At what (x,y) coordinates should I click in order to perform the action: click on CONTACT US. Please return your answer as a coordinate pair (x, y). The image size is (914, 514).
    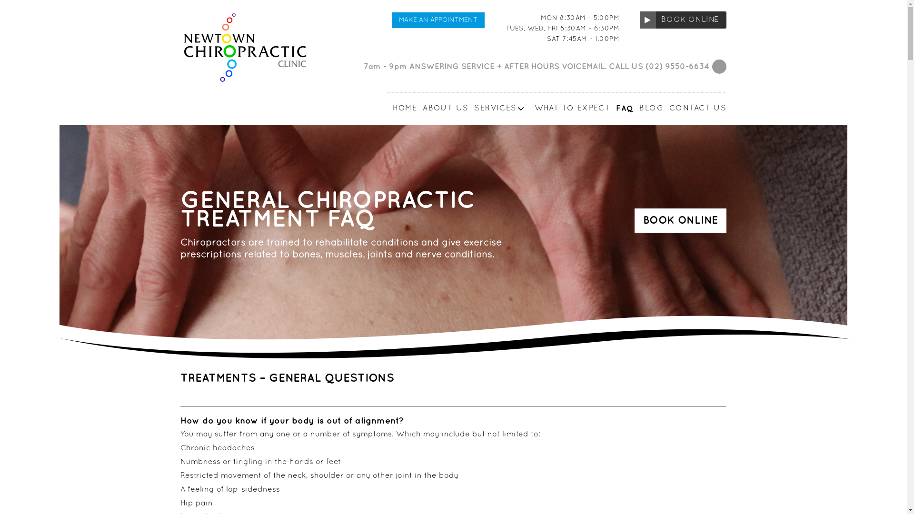
    Looking at the image, I should click on (695, 109).